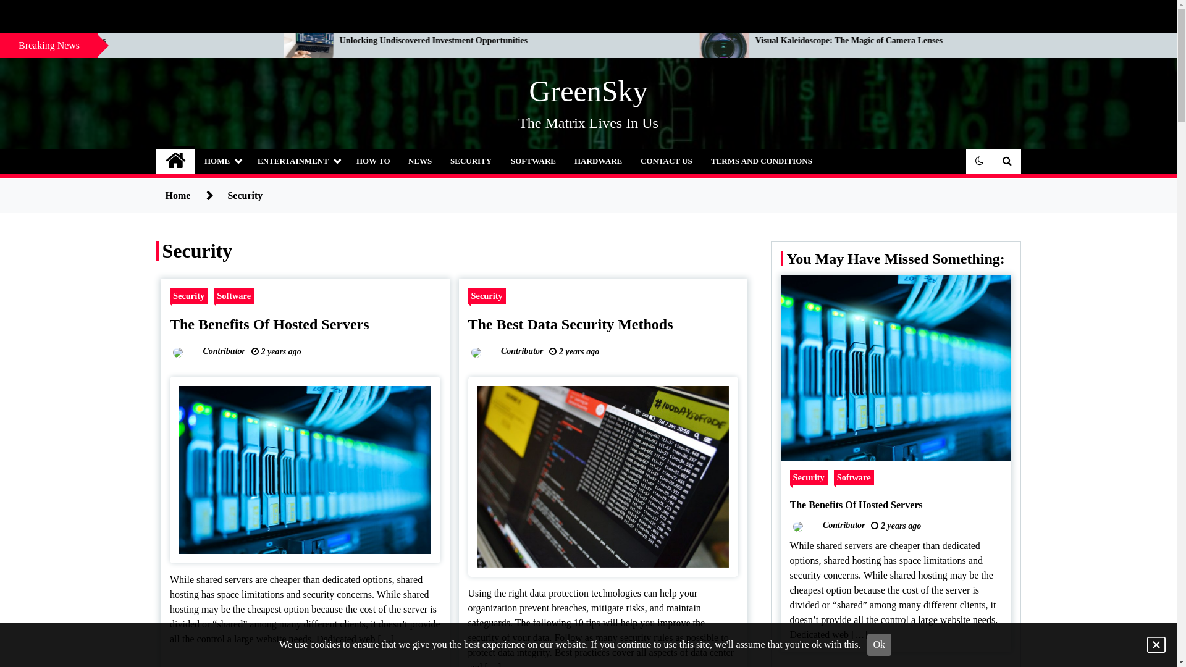 This screenshot has width=1186, height=667. I want to click on Software, so click(233, 296).